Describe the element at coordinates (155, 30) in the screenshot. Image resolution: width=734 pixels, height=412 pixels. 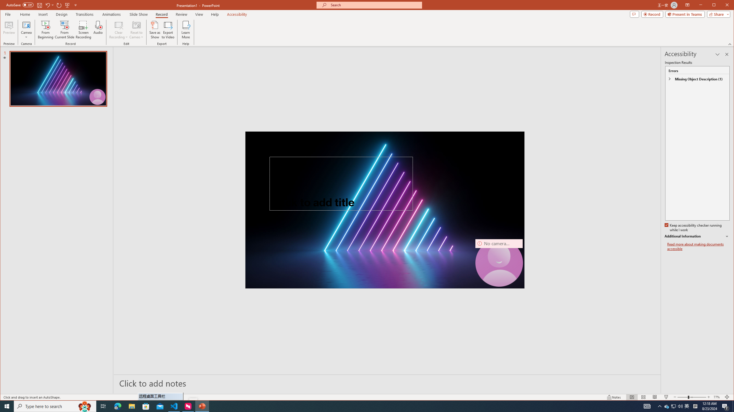
I see `Save as Show` at that location.